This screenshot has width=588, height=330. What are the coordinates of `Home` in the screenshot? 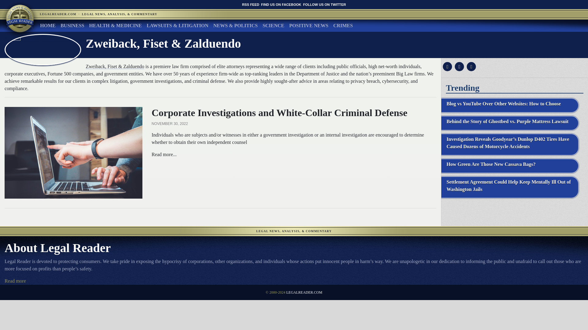 It's located at (48, 25).